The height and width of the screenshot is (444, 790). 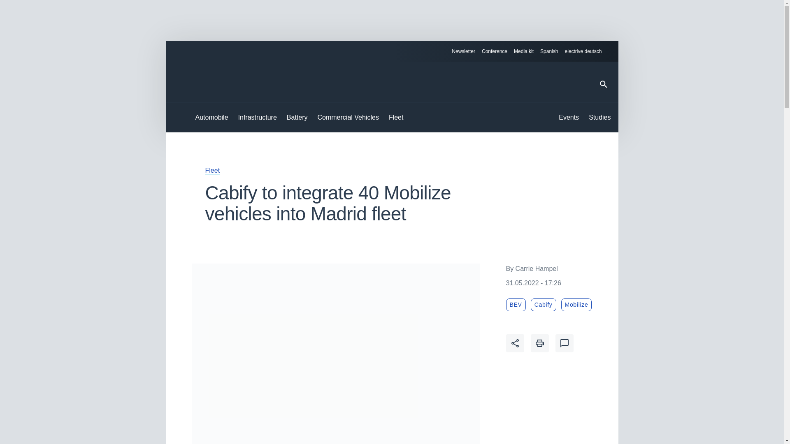 What do you see at coordinates (564, 343) in the screenshot?
I see `Kommentare` at bounding box center [564, 343].